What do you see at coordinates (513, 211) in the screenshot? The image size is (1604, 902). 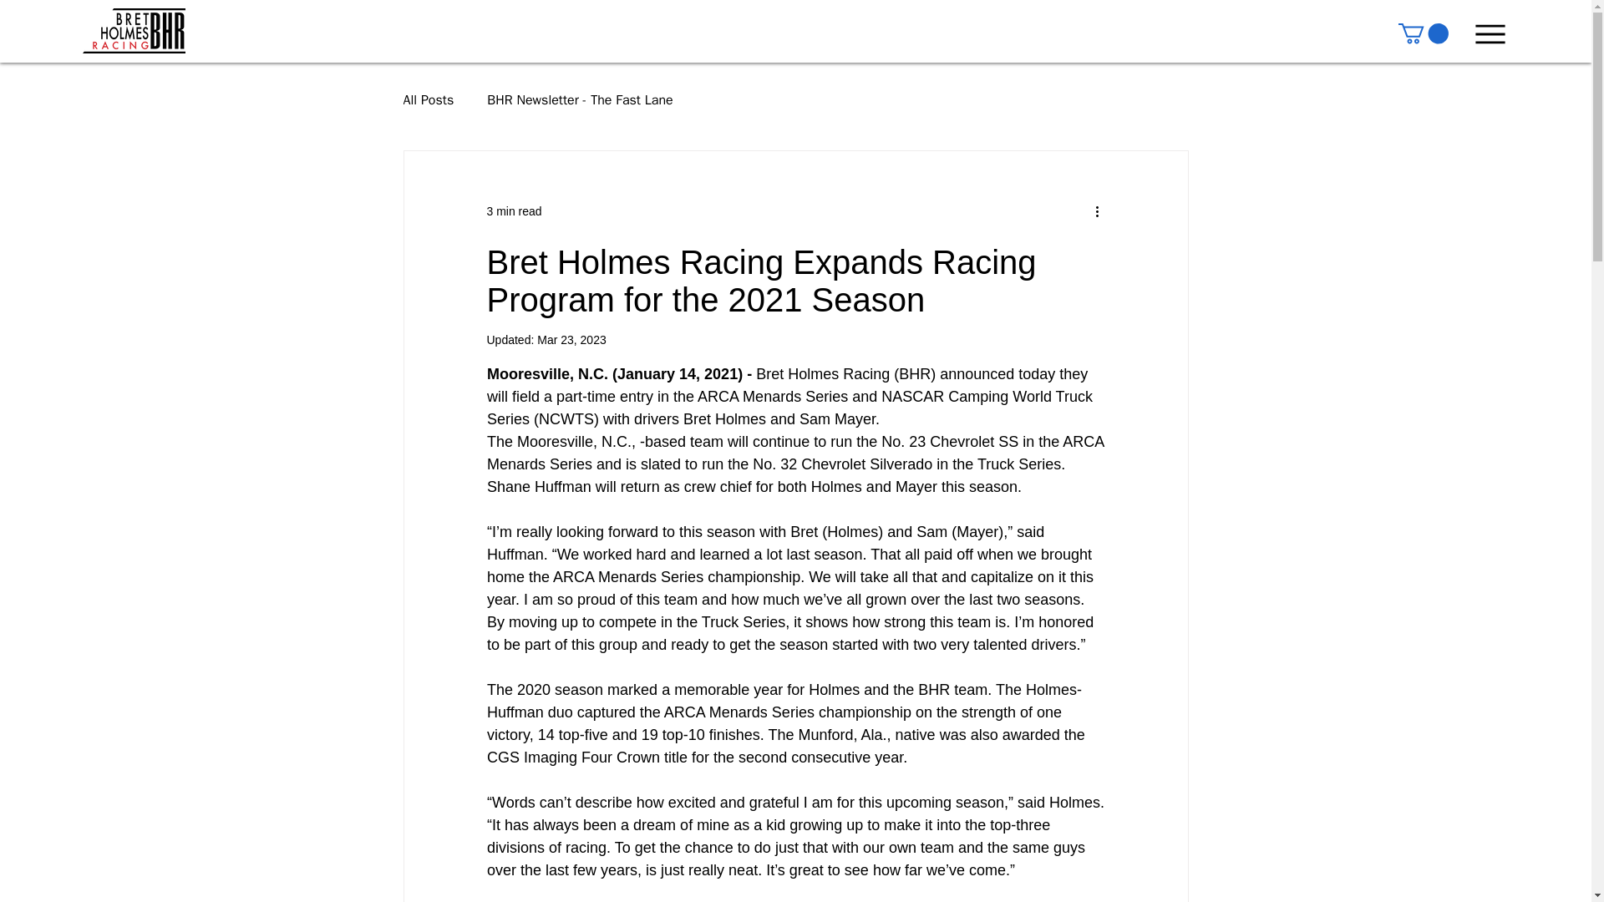 I see `3 min read` at bounding box center [513, 211].